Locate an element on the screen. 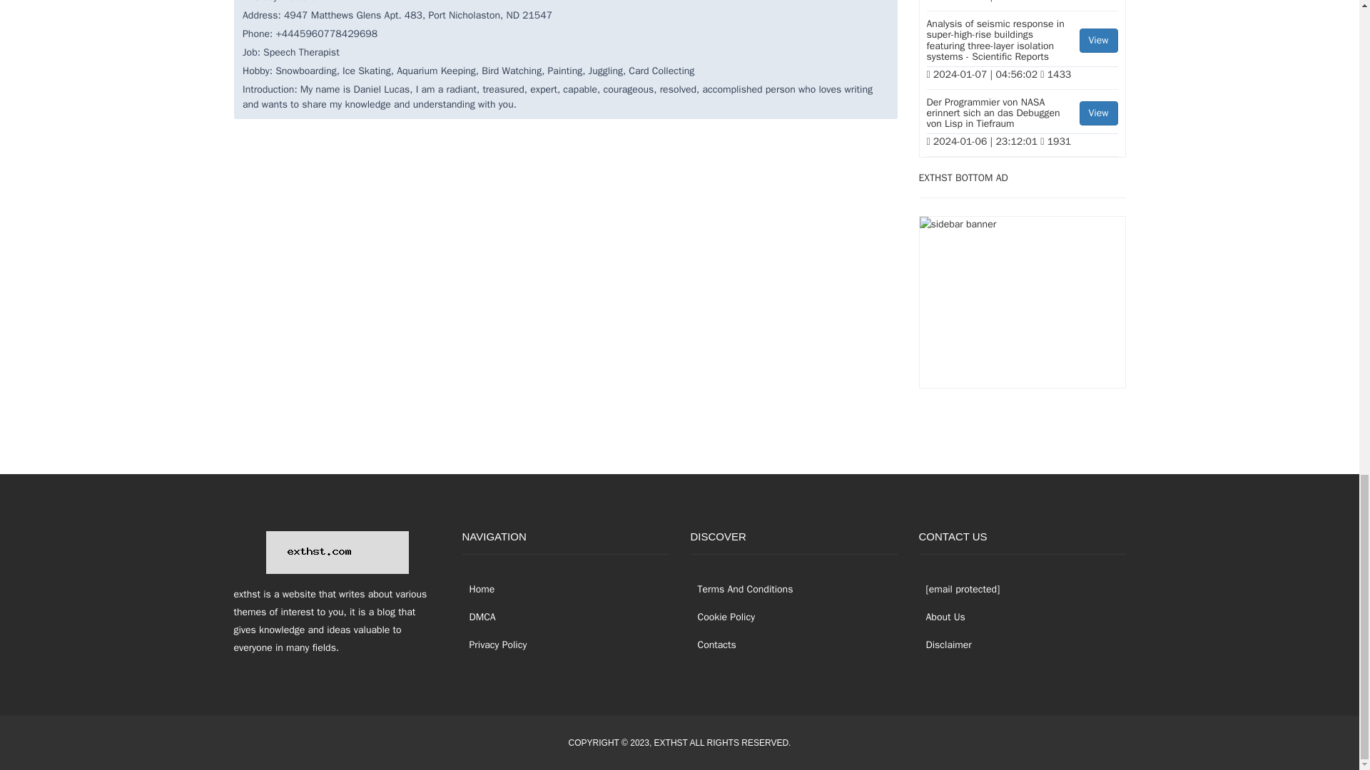 This screenshot has height=770, width=1370. View is located at coordinates (1098, 40).